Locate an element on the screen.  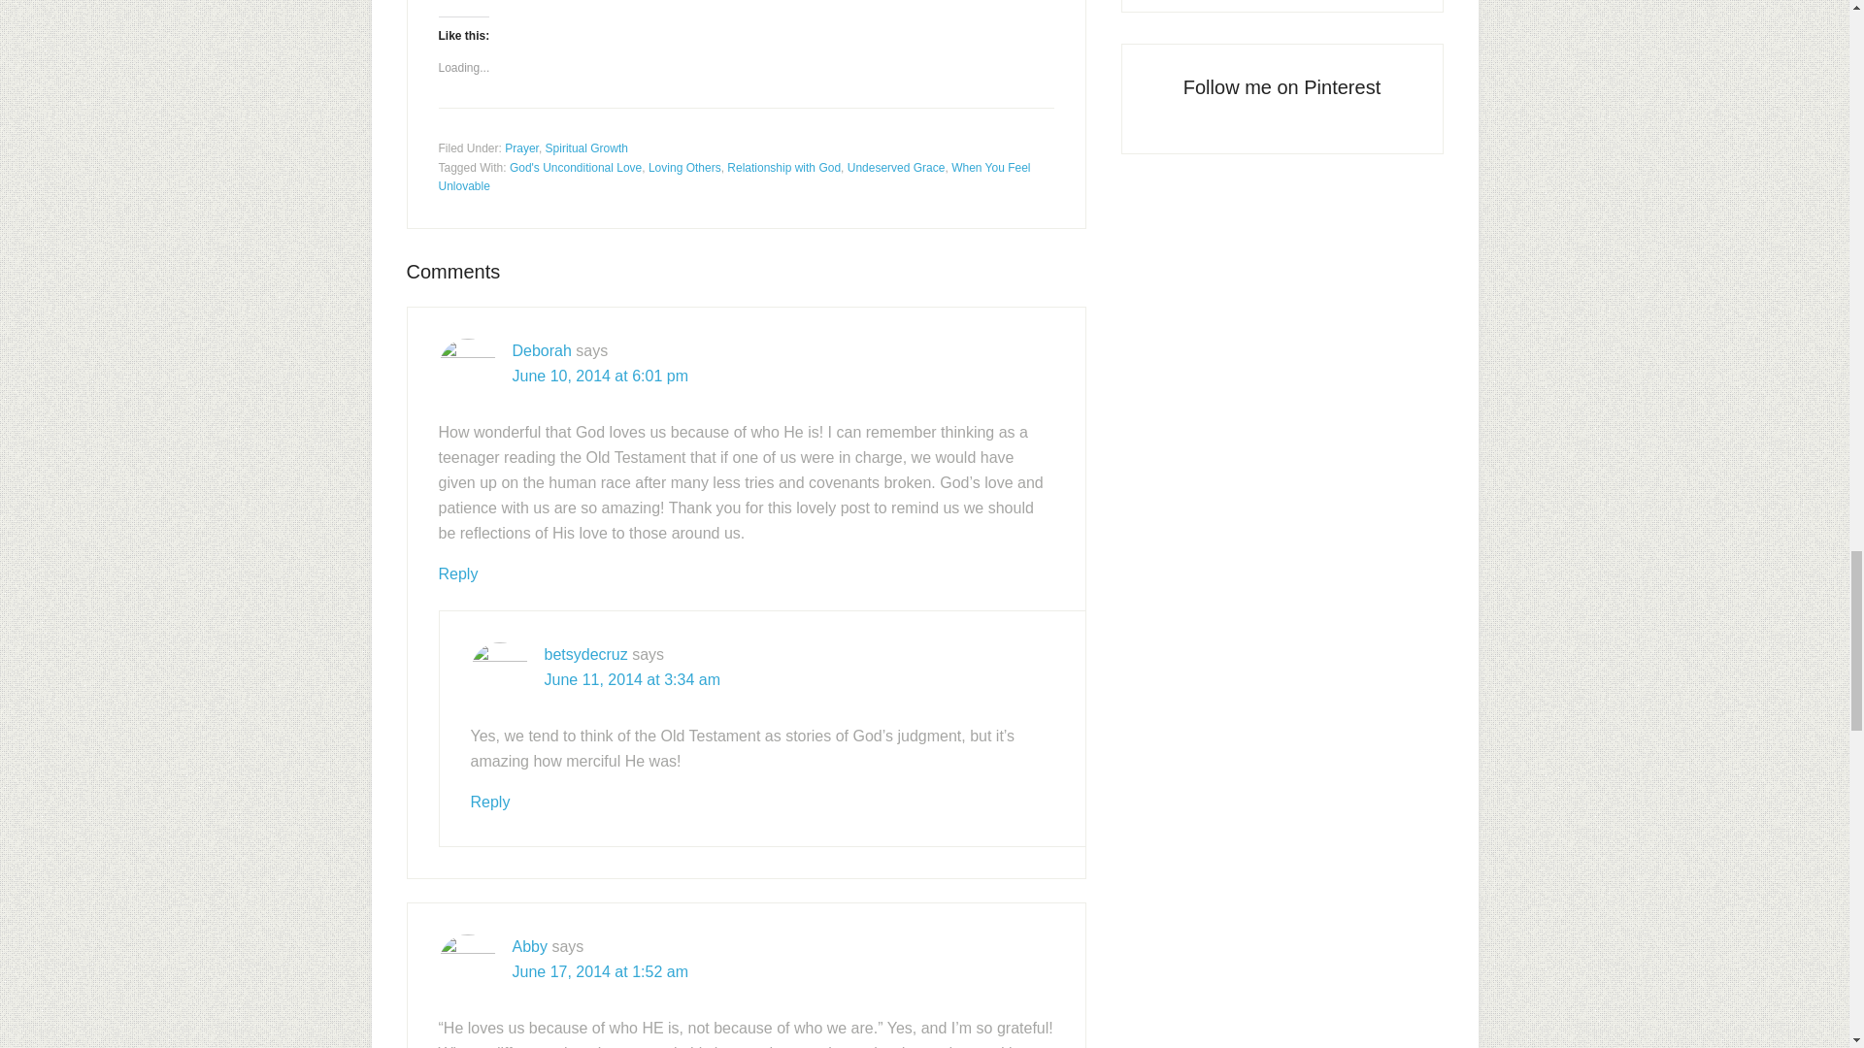
June 11, 2014 at 3:34 am is located at coordinates (631, 679).